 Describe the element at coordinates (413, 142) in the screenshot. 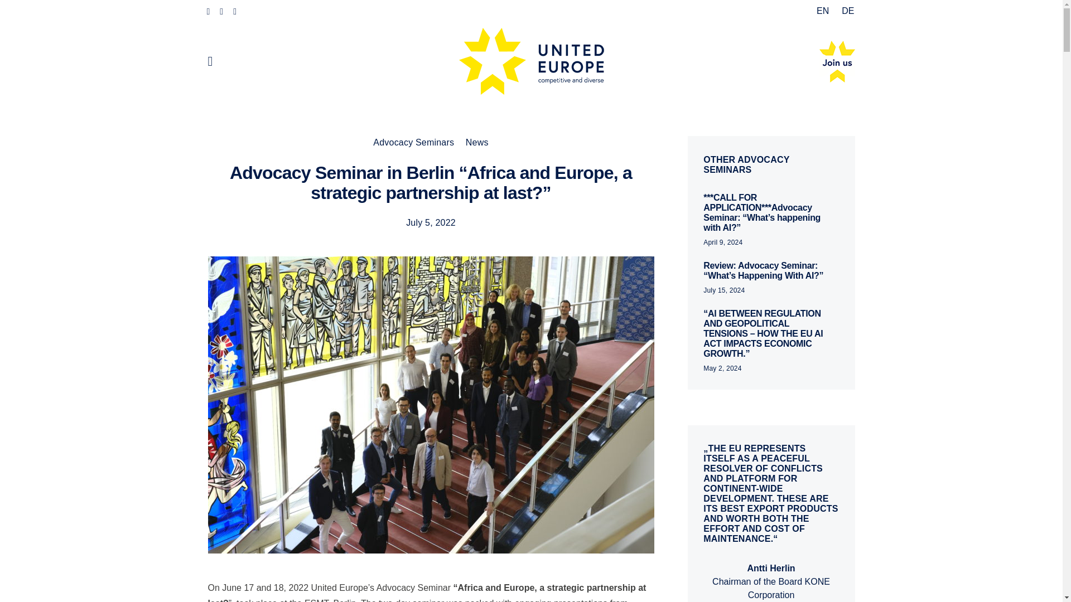

I see `View all posts in Advocacy Seminars` at that location.